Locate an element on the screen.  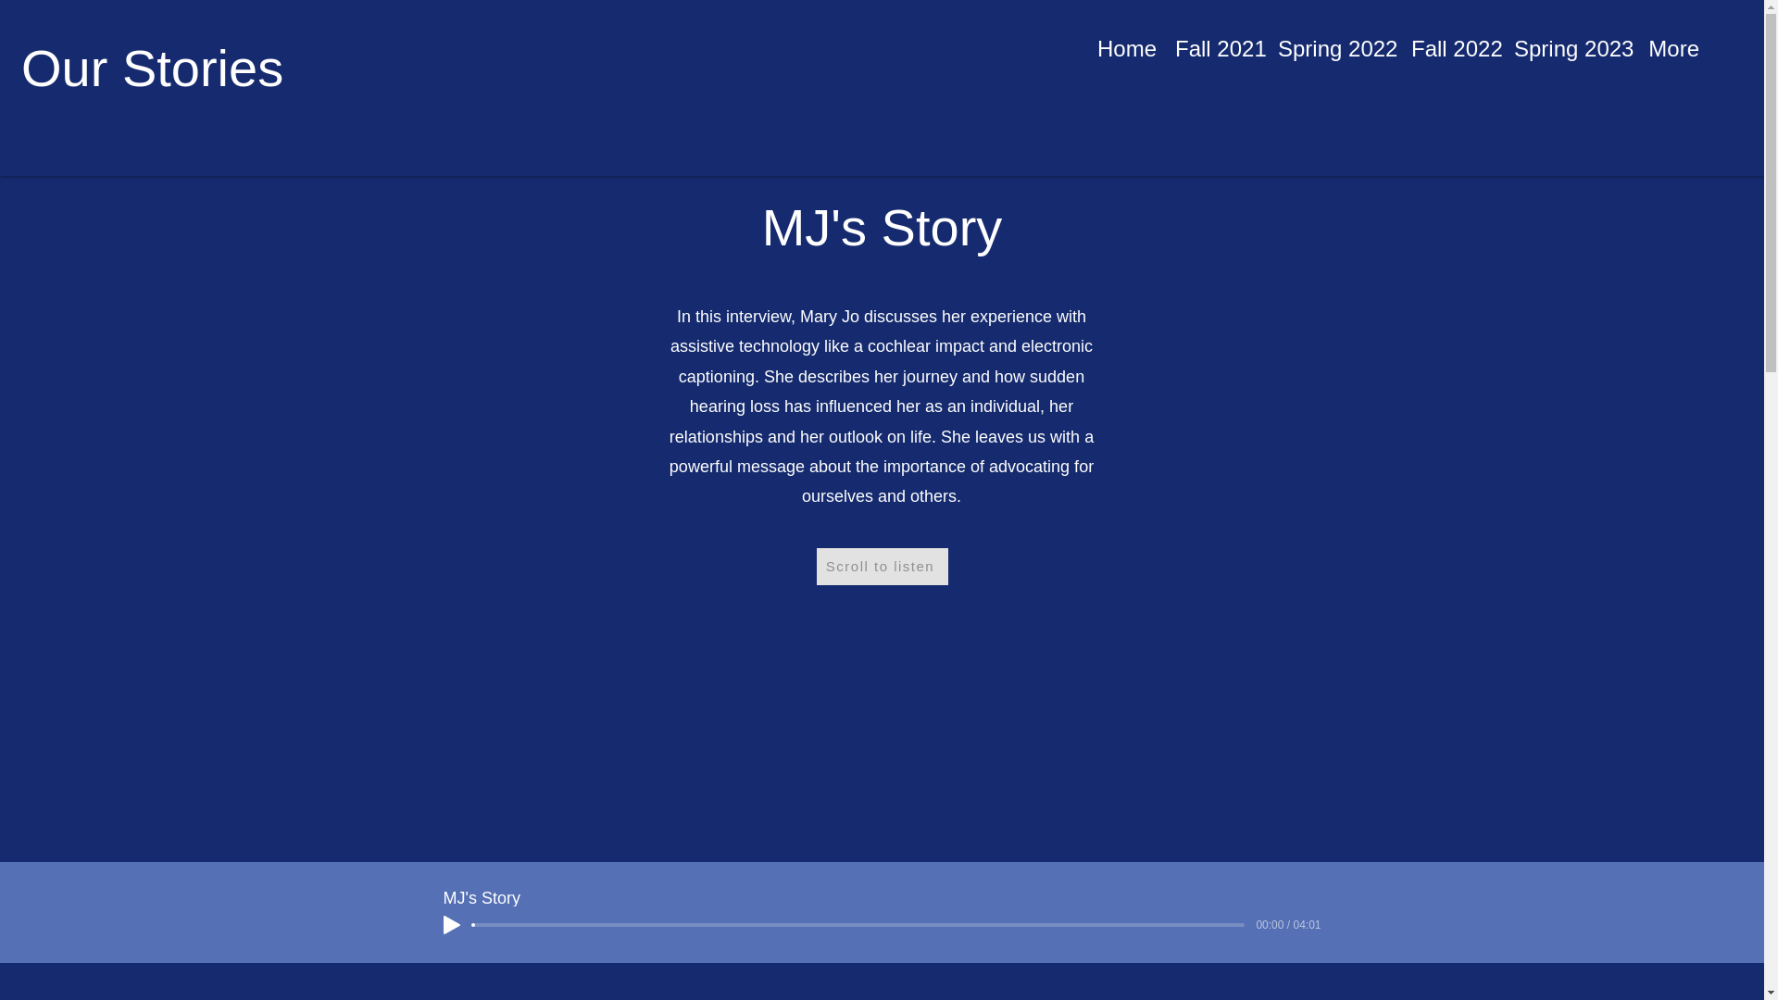
Home is located at coordinates (1127, 43).